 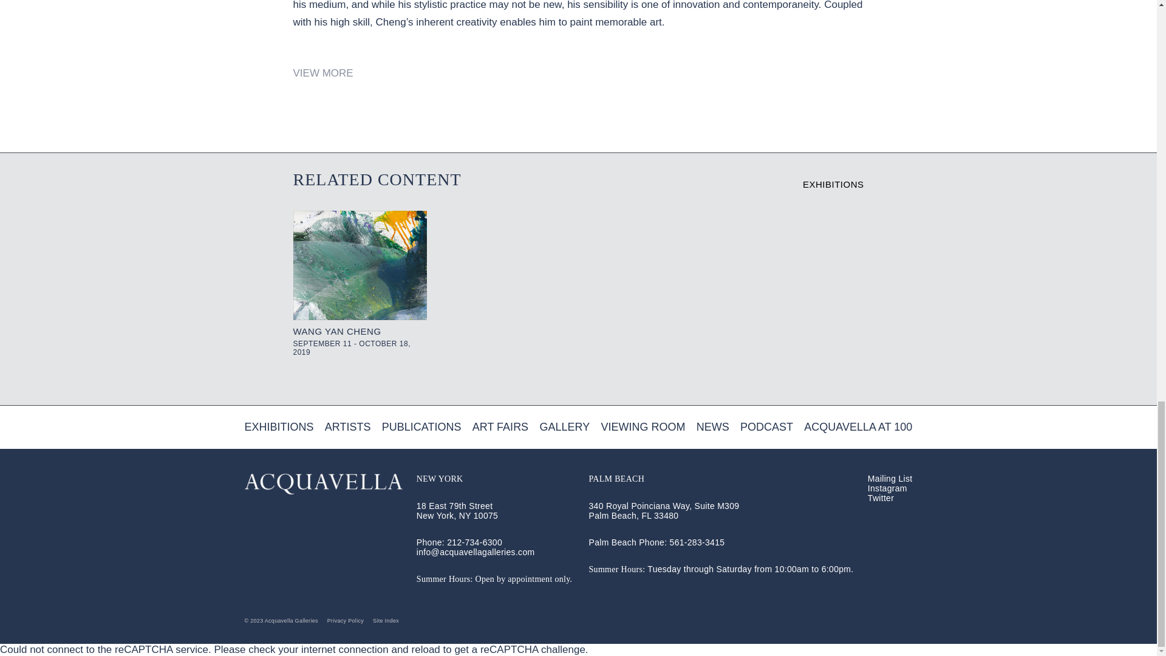 What do you see at coordinates (857, 427) in the screenshot?
I see `ACQUAVELLA AT 100` at bounding box center [857, 427].